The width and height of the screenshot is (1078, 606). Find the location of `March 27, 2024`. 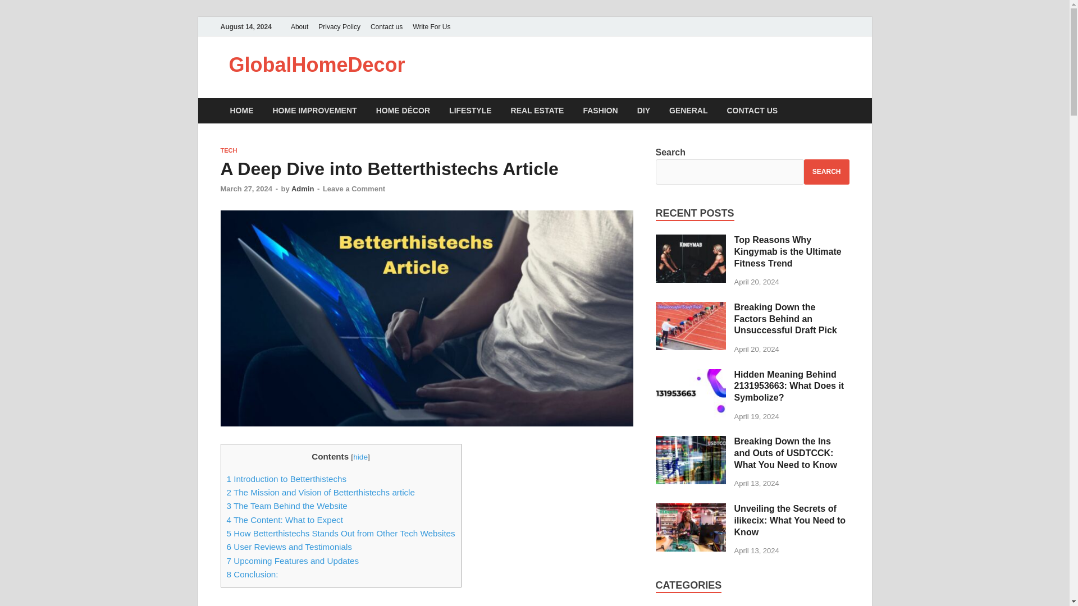

March 27, 2024 is located at coordinates (246, 189).